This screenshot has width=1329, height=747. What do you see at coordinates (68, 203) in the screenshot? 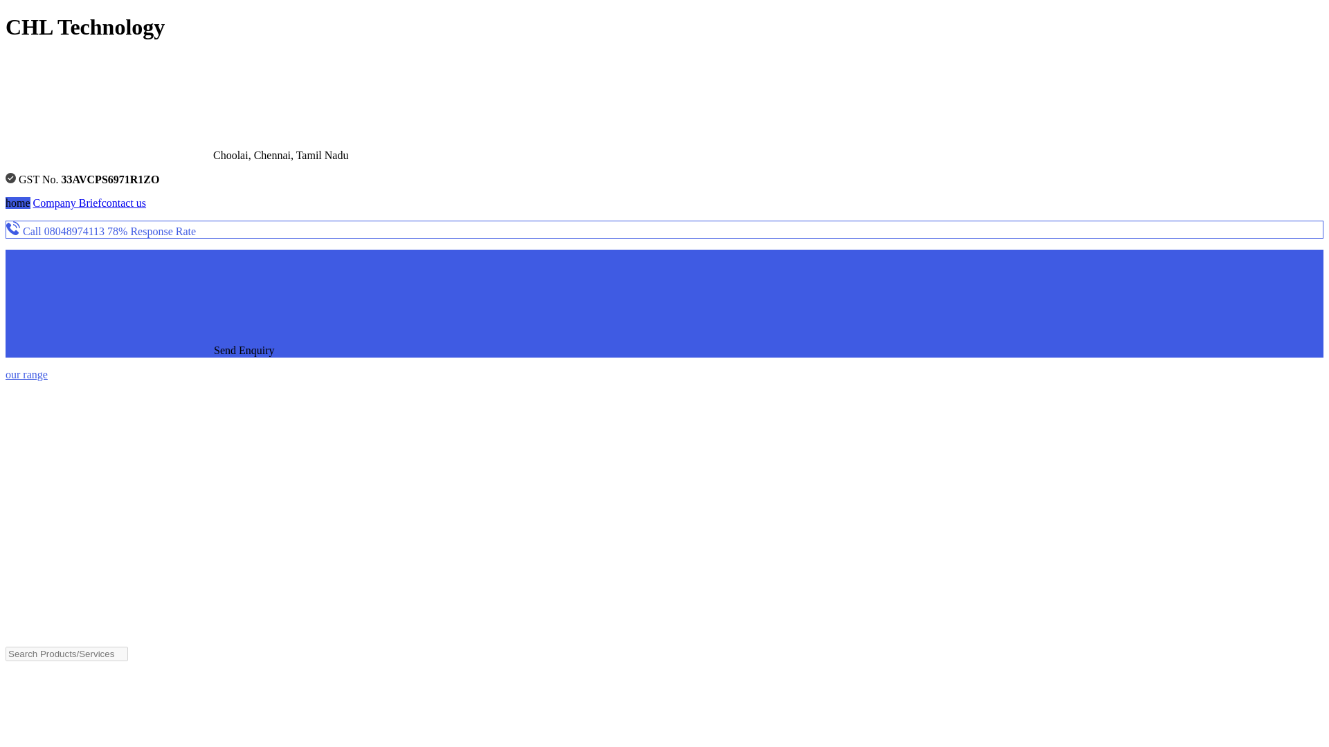
I see `Company Brief` at bounding box center [68, 203].